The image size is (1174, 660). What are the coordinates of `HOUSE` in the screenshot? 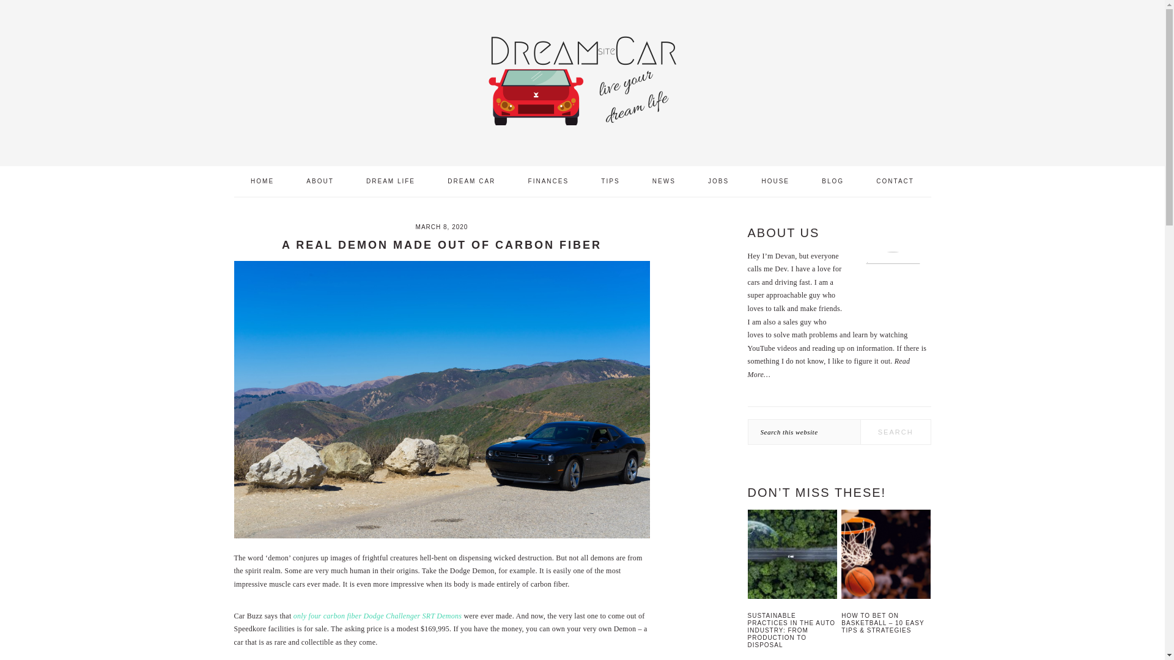 It's located at (775, 181).